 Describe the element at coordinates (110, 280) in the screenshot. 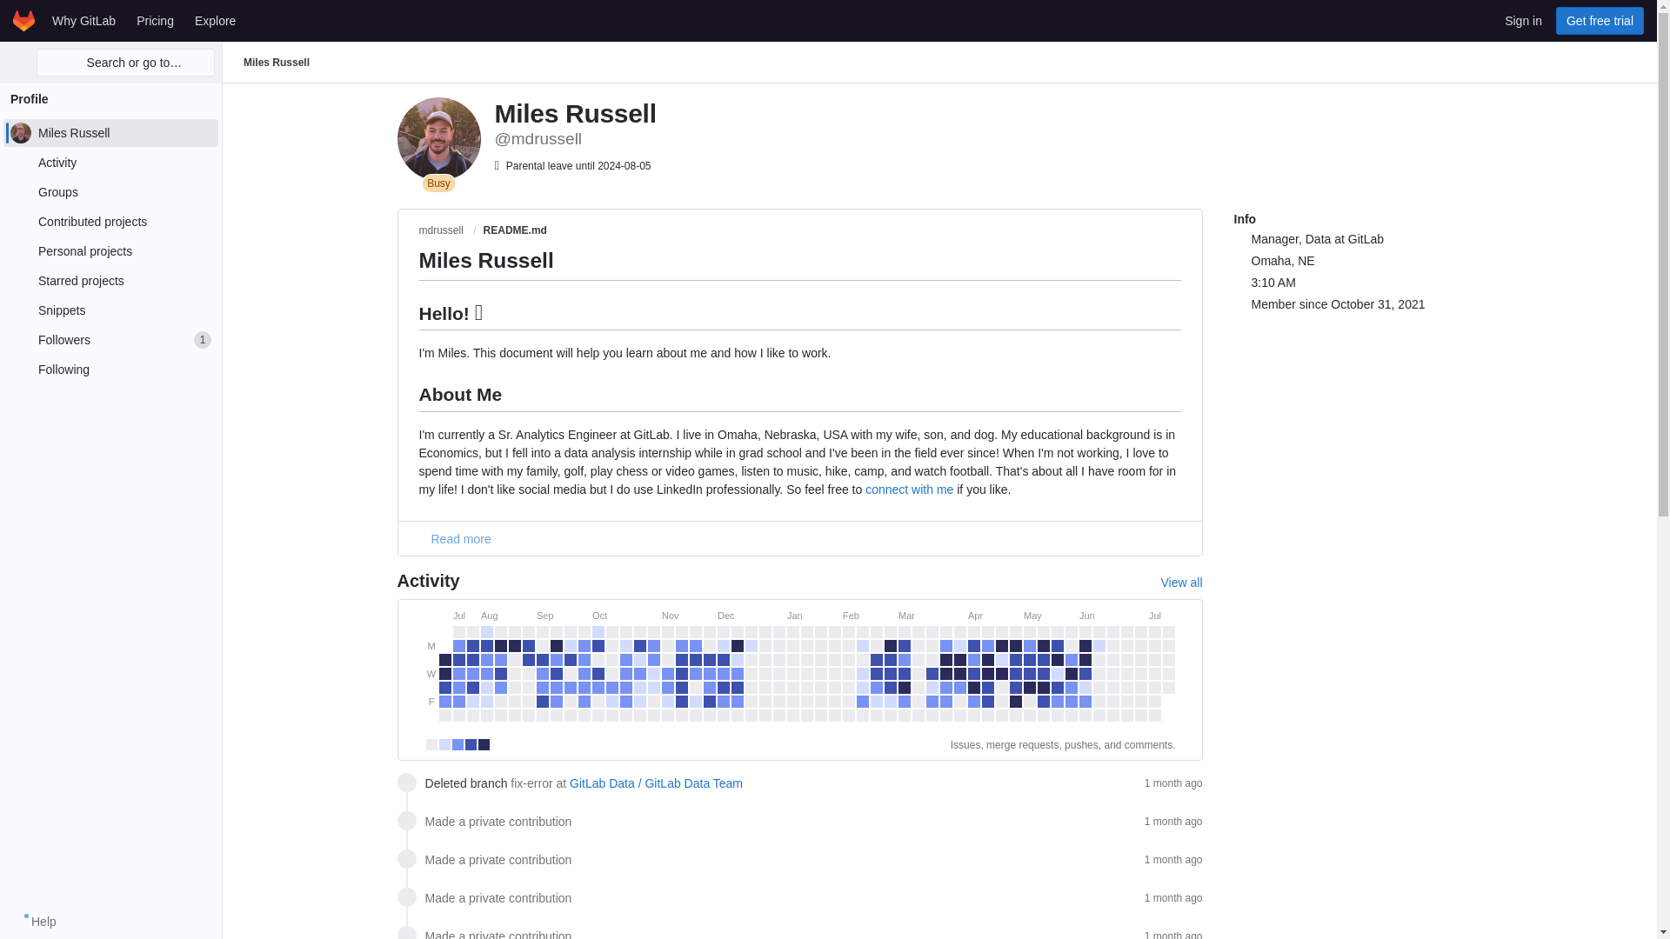

I see `Get free trial` at that location.